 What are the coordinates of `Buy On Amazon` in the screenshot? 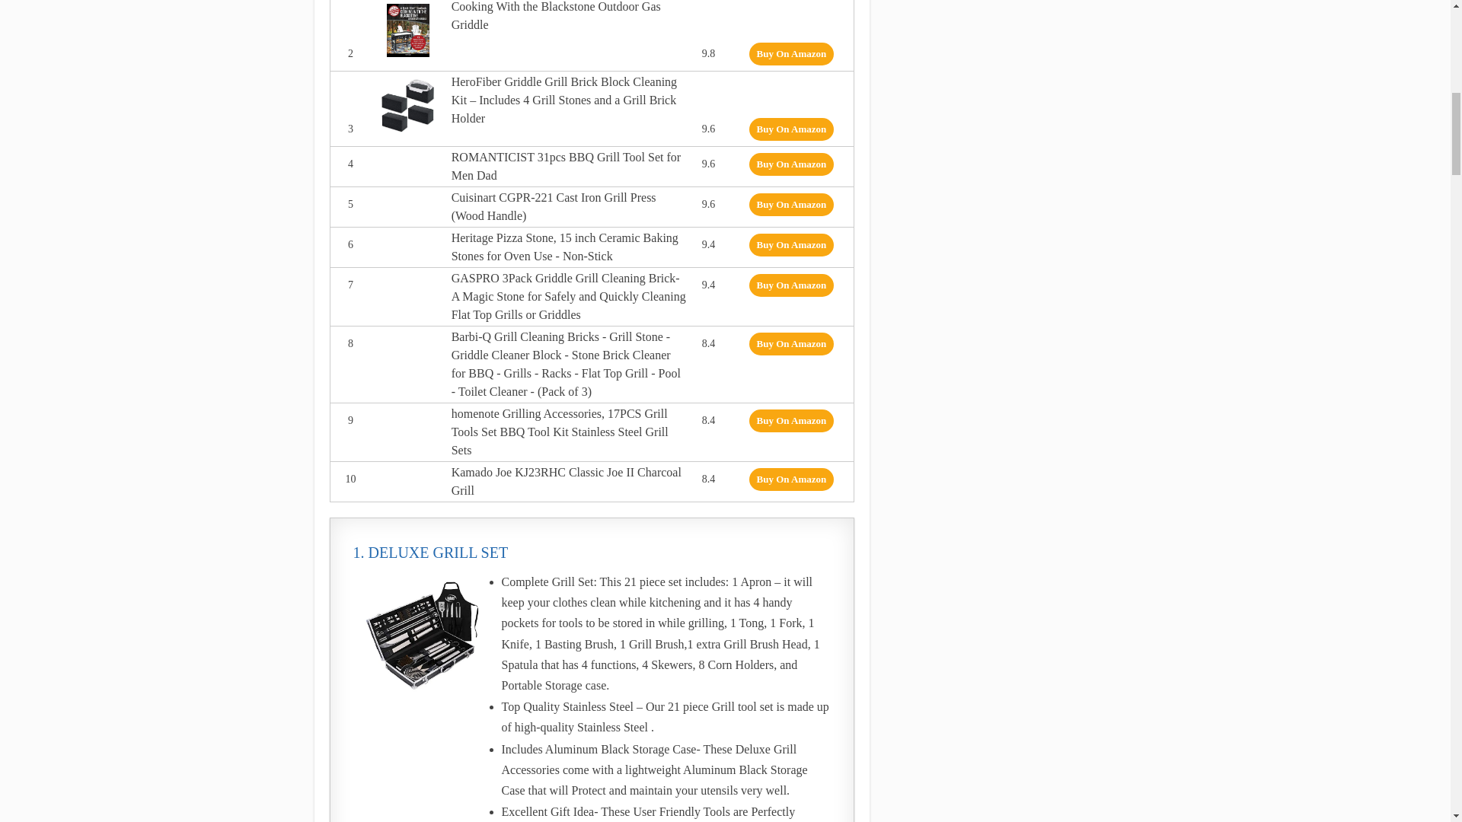 It's located at (792, 285).